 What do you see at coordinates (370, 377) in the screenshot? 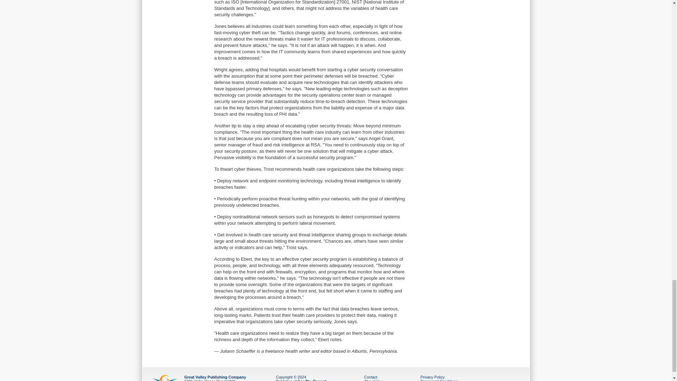
I see `Contact` at bounding box center [370, 377].